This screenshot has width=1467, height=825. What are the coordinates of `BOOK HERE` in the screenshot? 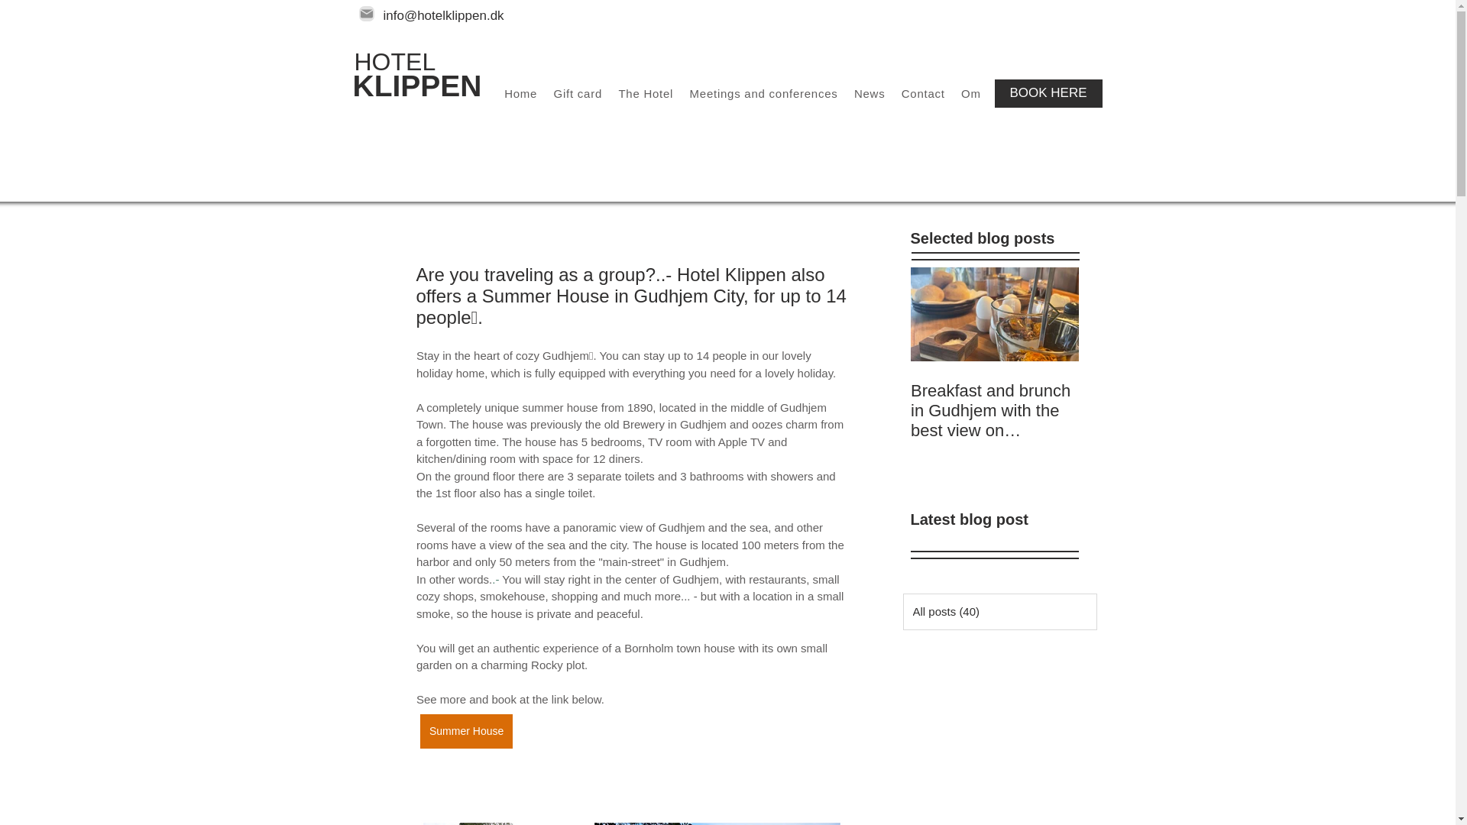 It's located at (1048, 93).